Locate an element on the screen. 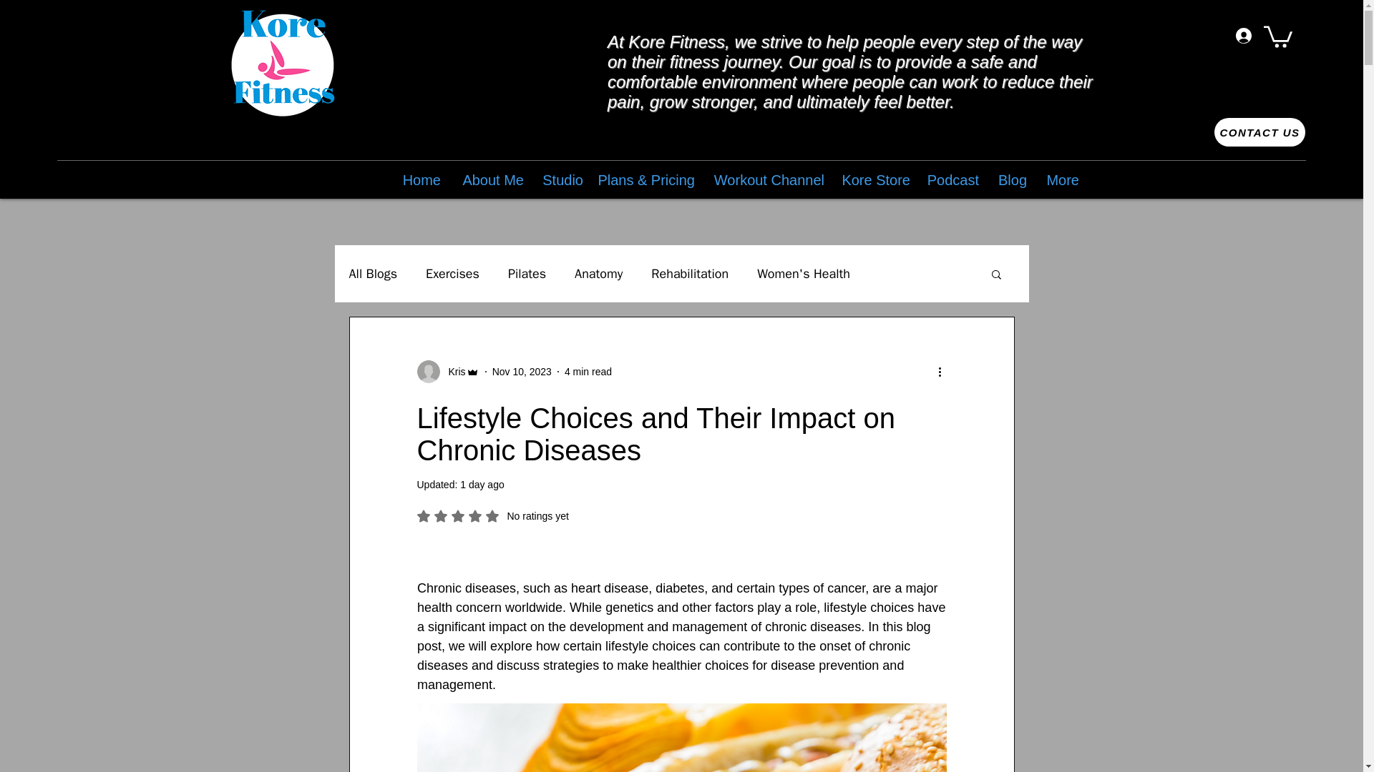  CONTACT US is located at coordinates (1259, 132).